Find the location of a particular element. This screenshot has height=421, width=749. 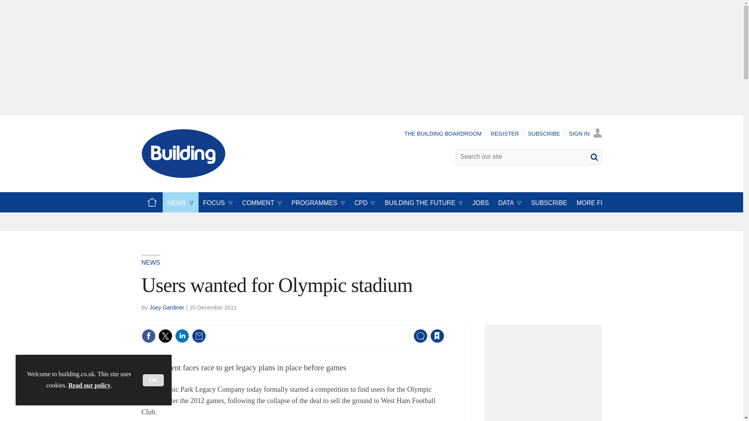

Share this on Twitter is located at coordinates (165, 336).